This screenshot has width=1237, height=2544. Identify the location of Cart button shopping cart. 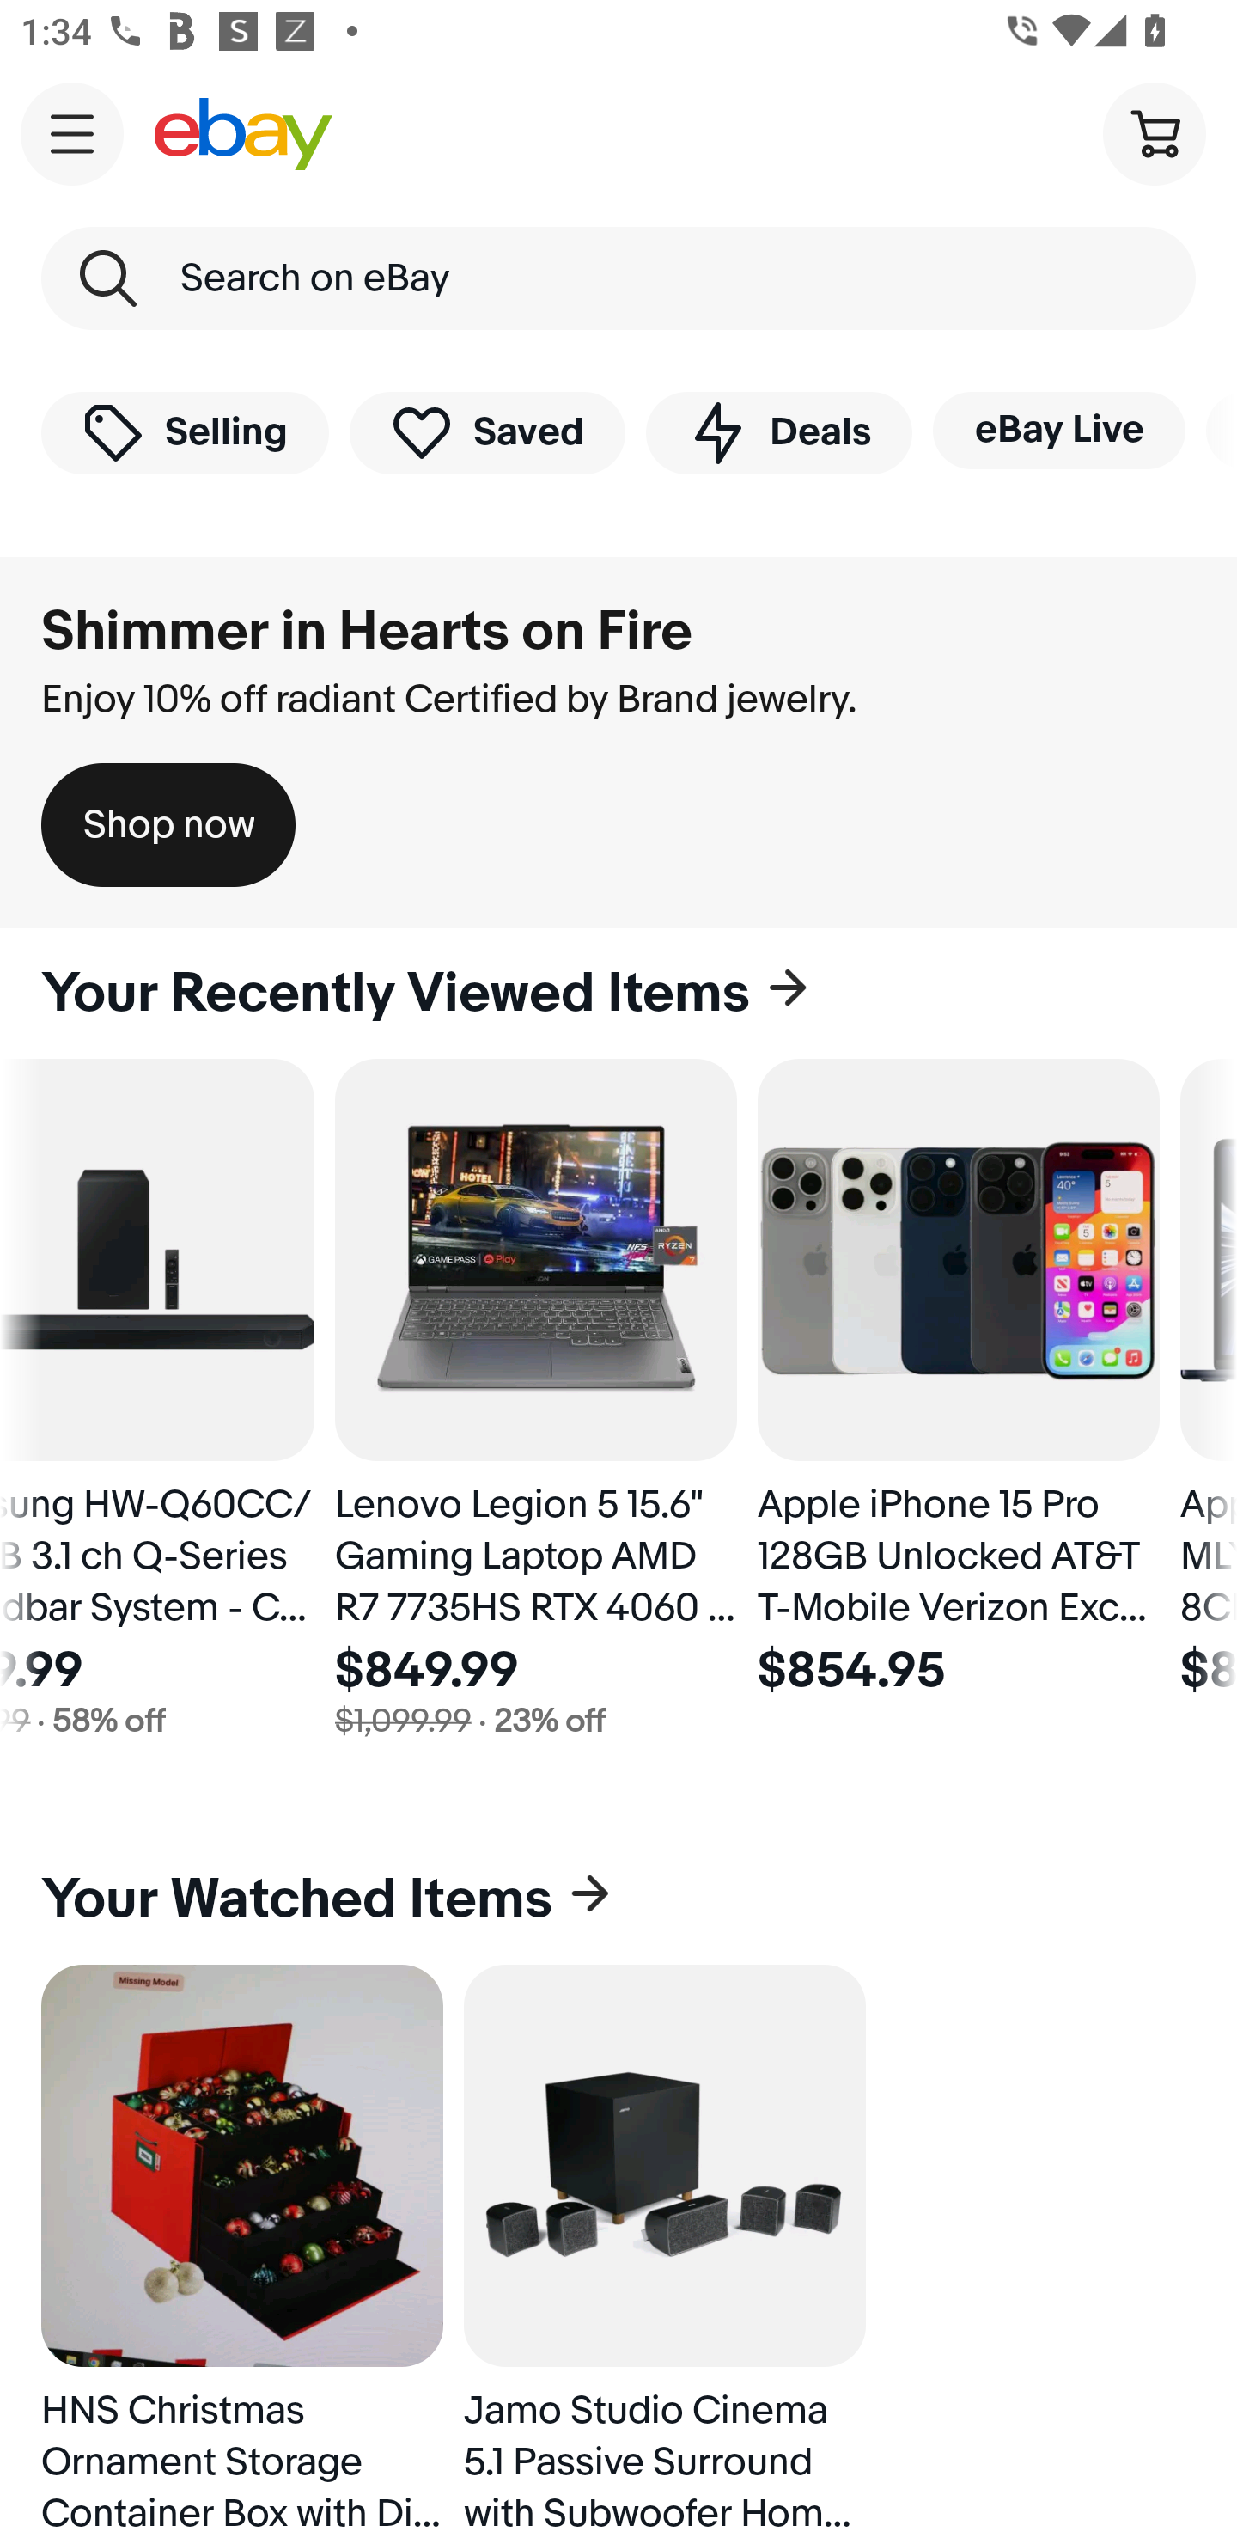
(1154, 132).